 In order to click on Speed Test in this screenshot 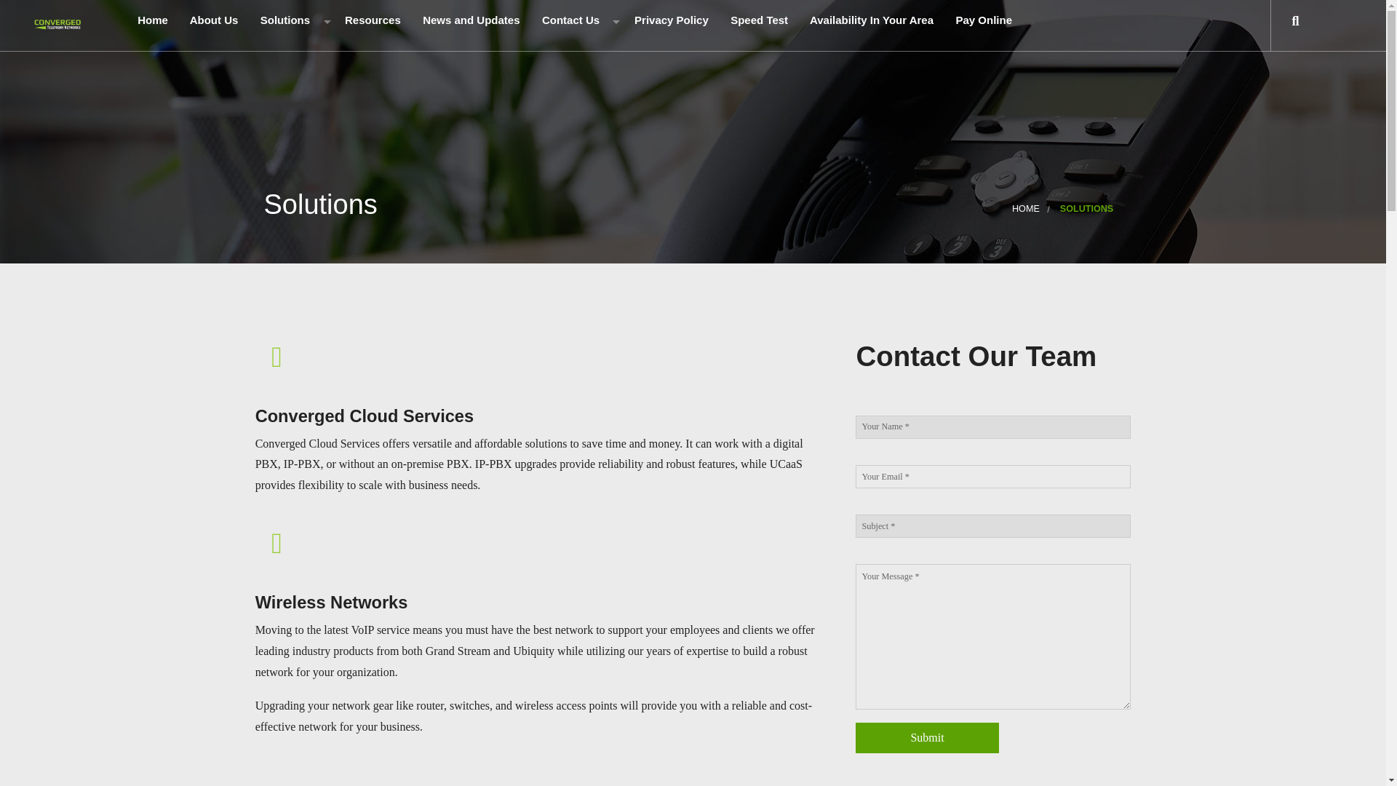, I will do `click(757, 23)`.